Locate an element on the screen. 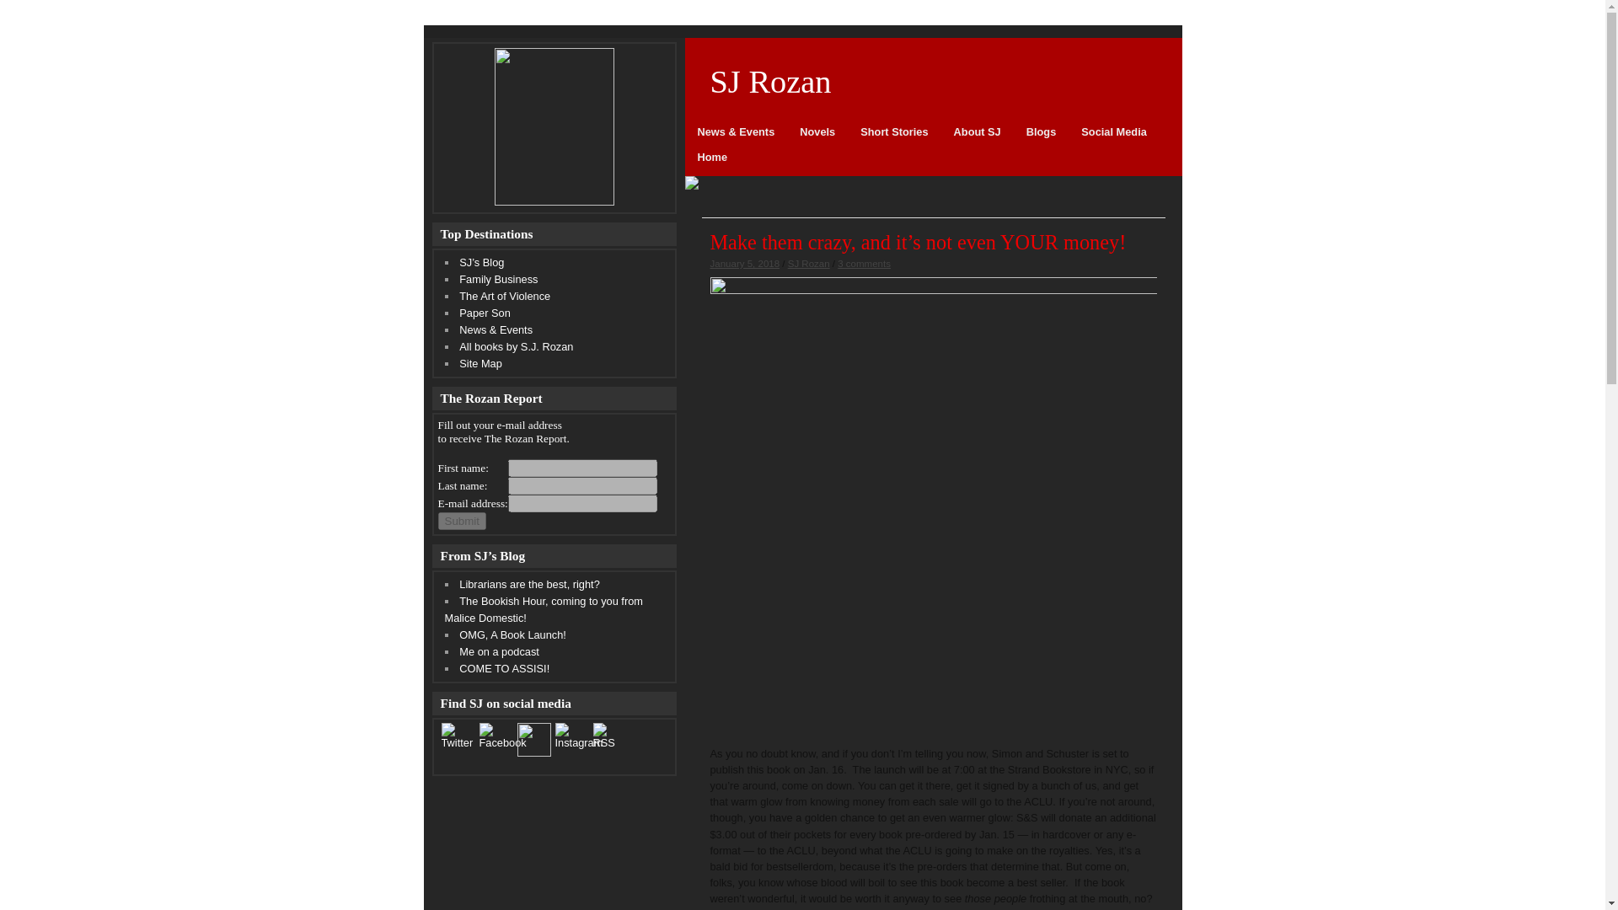  Instagram is located at coordinates (578, 735).